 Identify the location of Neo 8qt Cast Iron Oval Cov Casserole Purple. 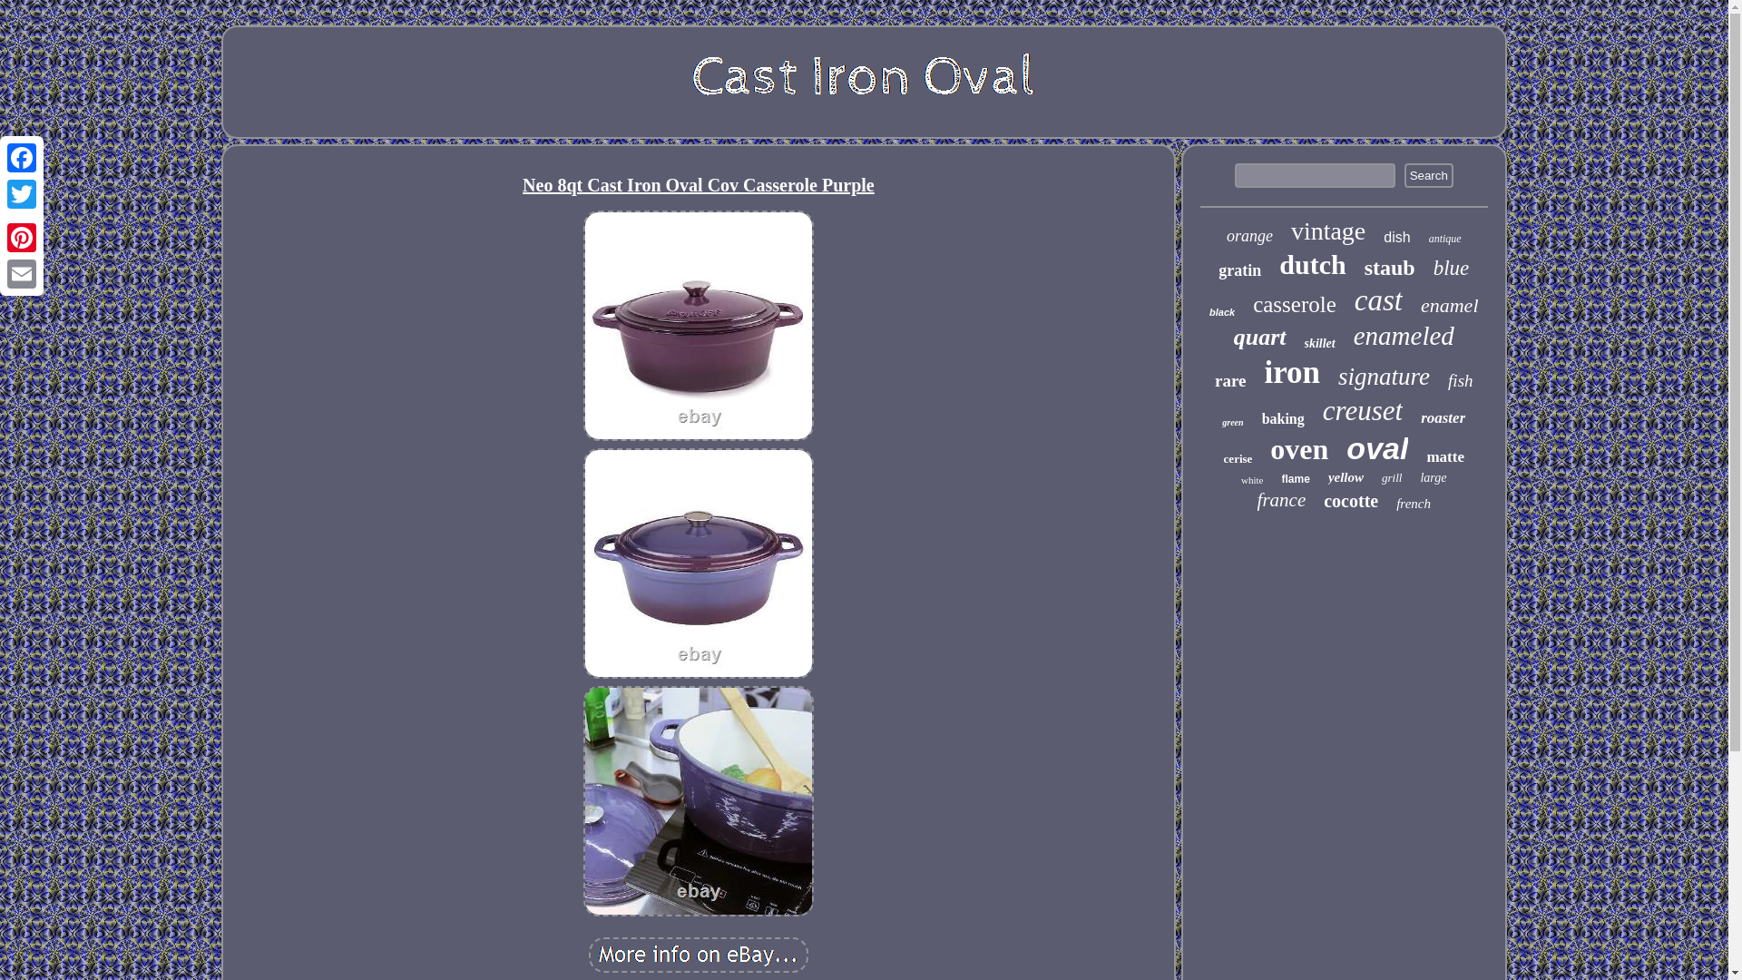
(699, 800).